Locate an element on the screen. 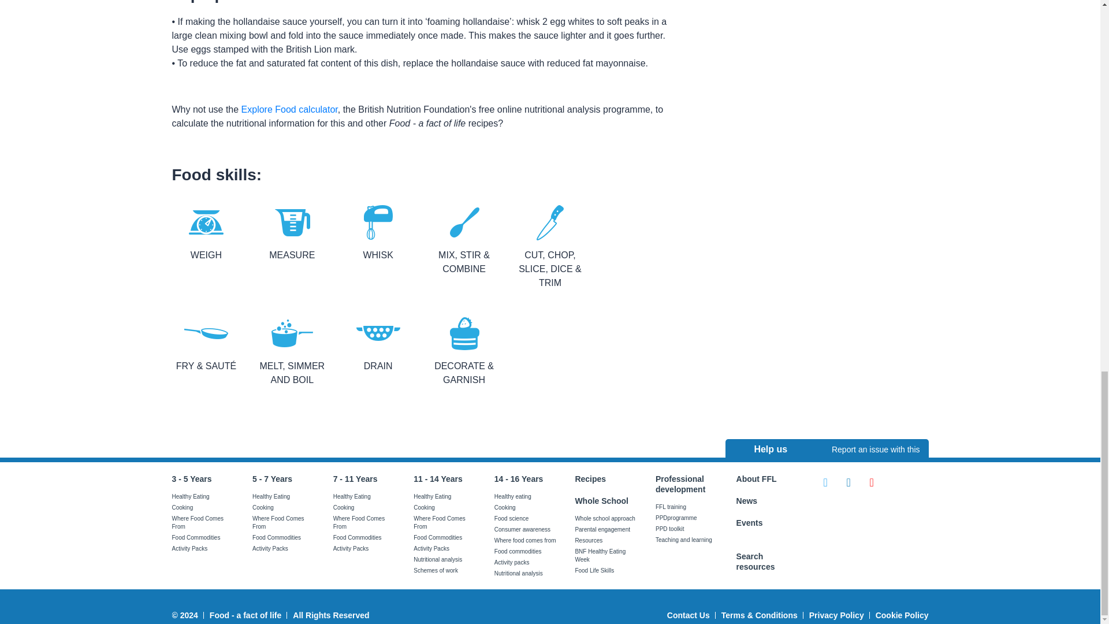 The image size is (1109, 624). Where Food Comes From is located at coordinates (198, 522).